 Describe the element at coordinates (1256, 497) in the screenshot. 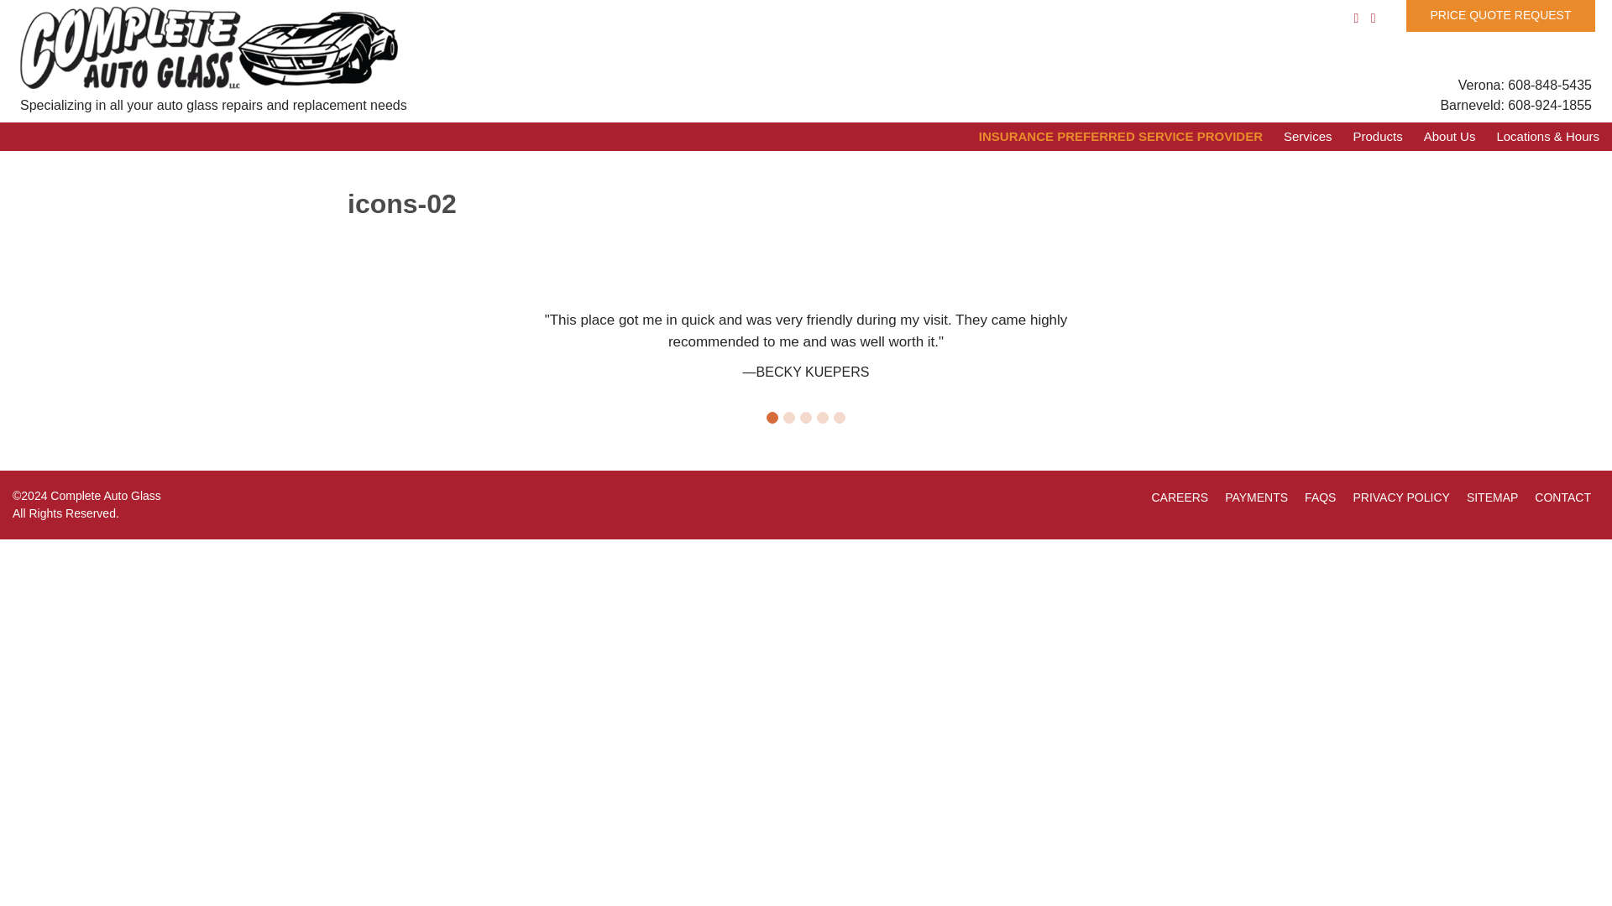

I see `PAYMENTS` at that location.